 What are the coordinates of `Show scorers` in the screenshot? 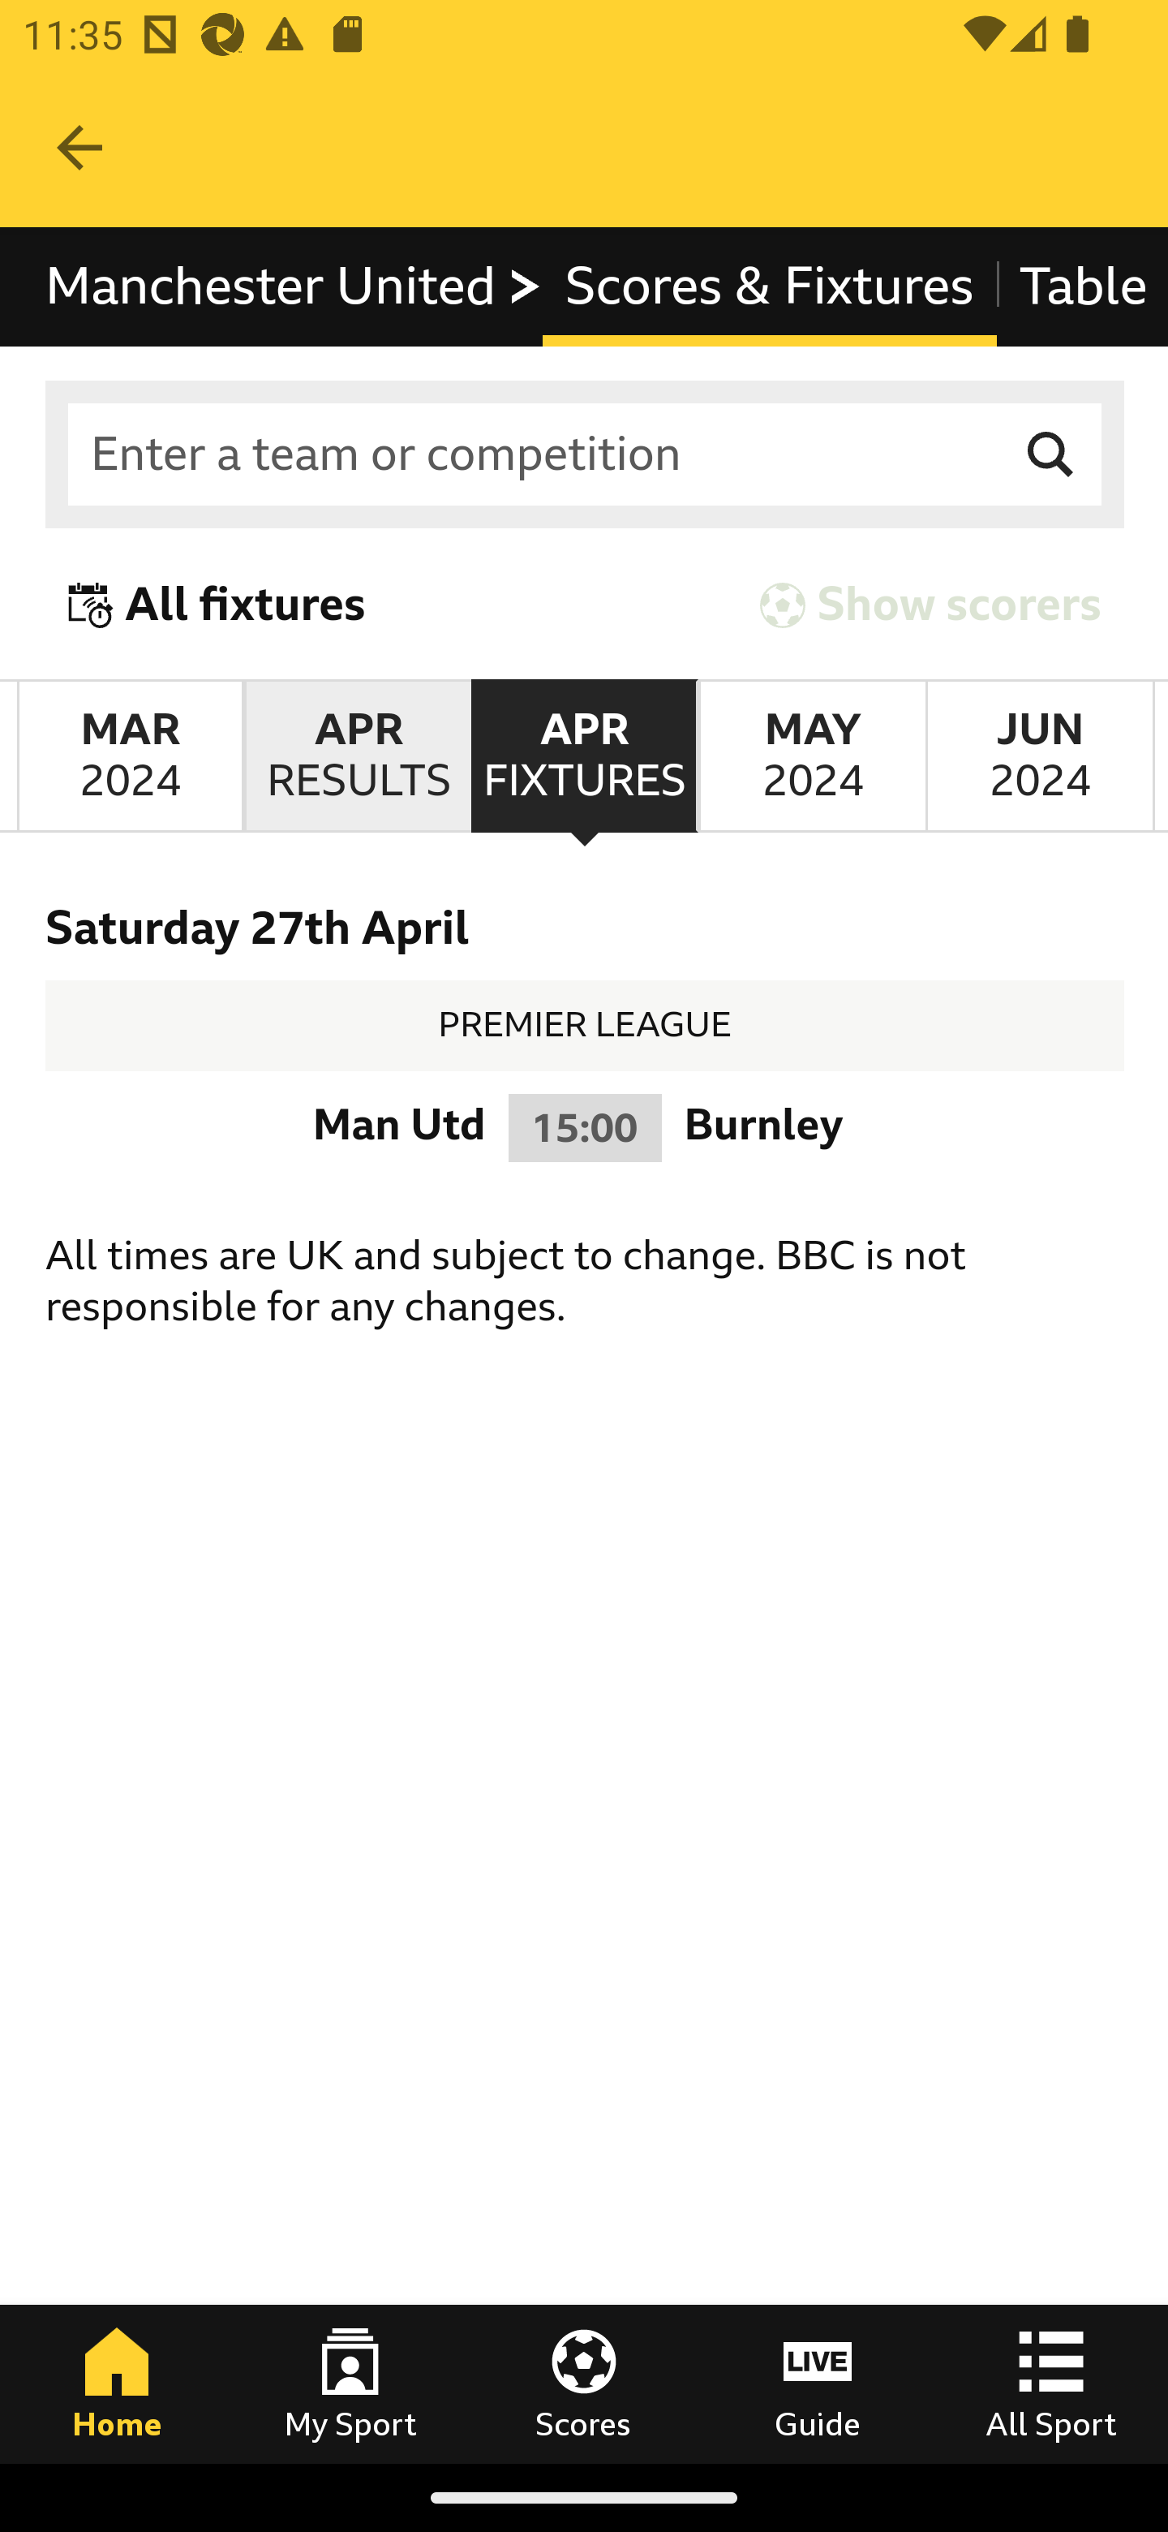 It's located at (930, 605).